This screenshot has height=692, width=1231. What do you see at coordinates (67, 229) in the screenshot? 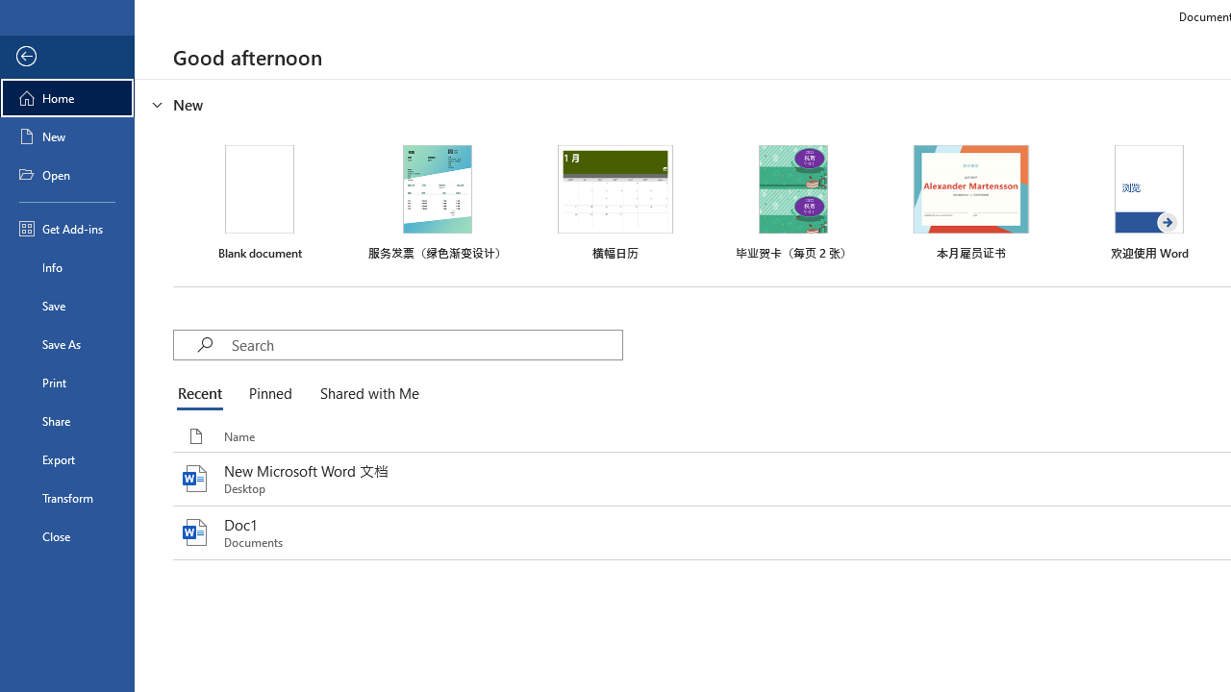
I see `Get Add-ins` at bounding box center [67, 229].